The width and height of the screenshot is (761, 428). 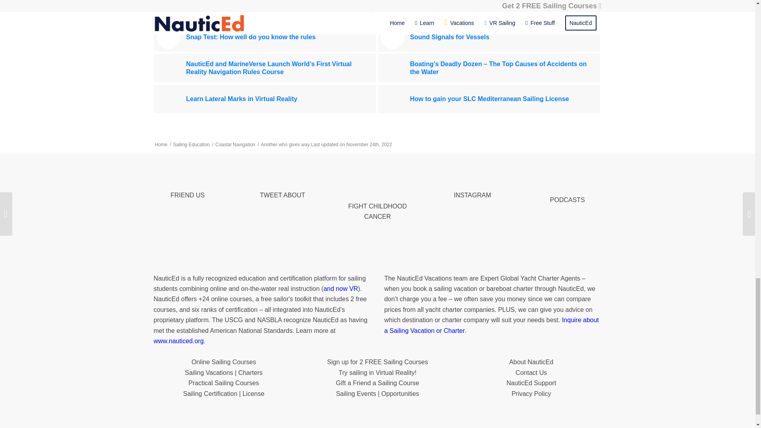 I want to click on Sound Signals for Vessels, so click(x=489, y=37).